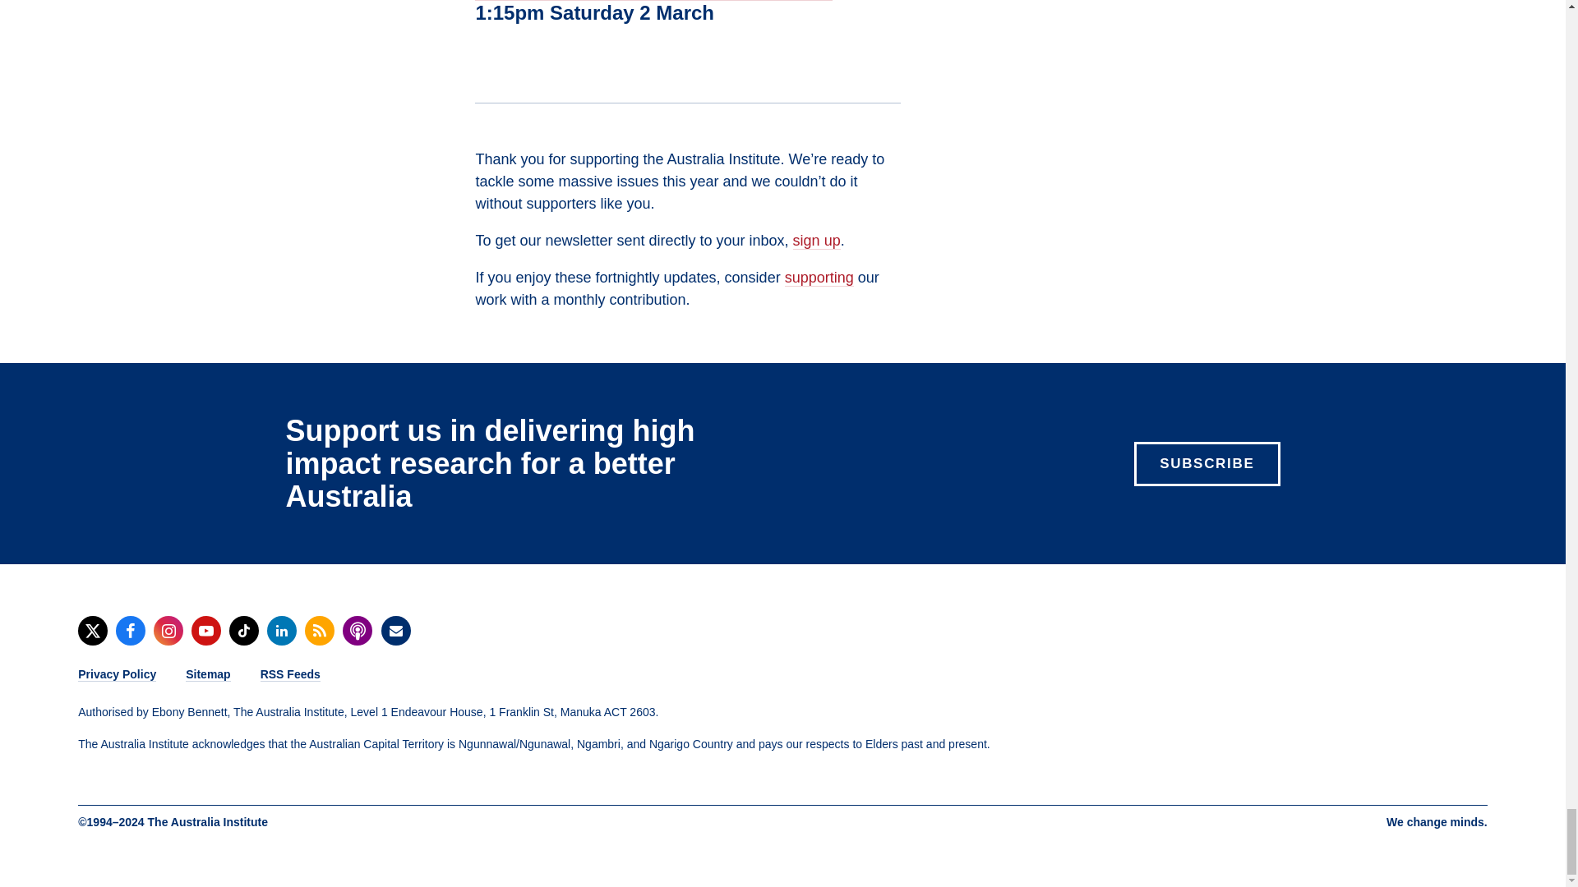  What do you see at coordinates (92, 631) in the screenshot?
I see `Follow us on X` at bounding box center [92, 631].